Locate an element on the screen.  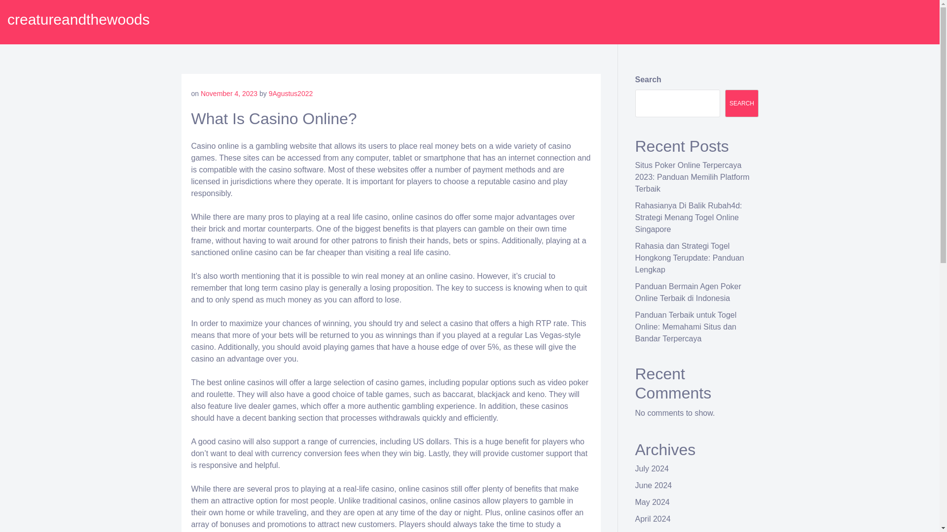
May 2024 is located at coordinates (652, 502).